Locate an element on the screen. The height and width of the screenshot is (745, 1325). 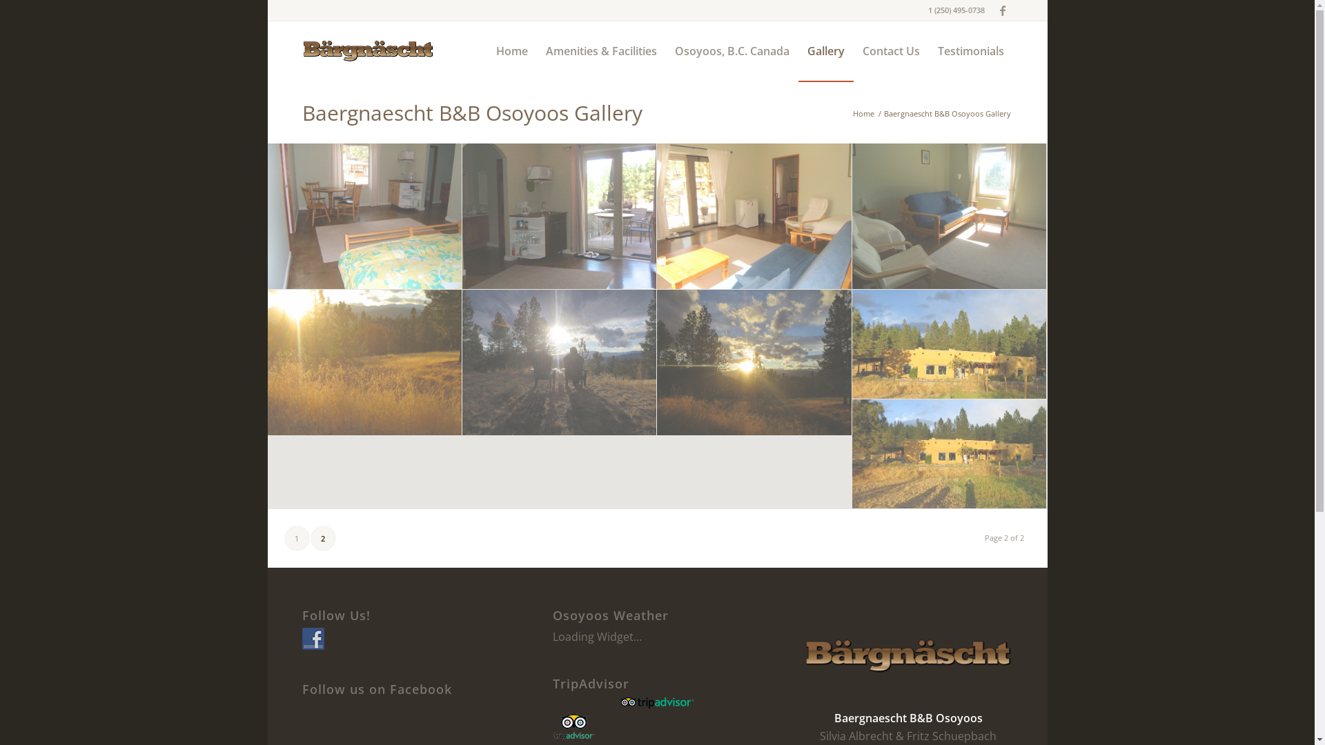
Baergnaescht Bed & Breakfast is located at coordinates (365, 363).